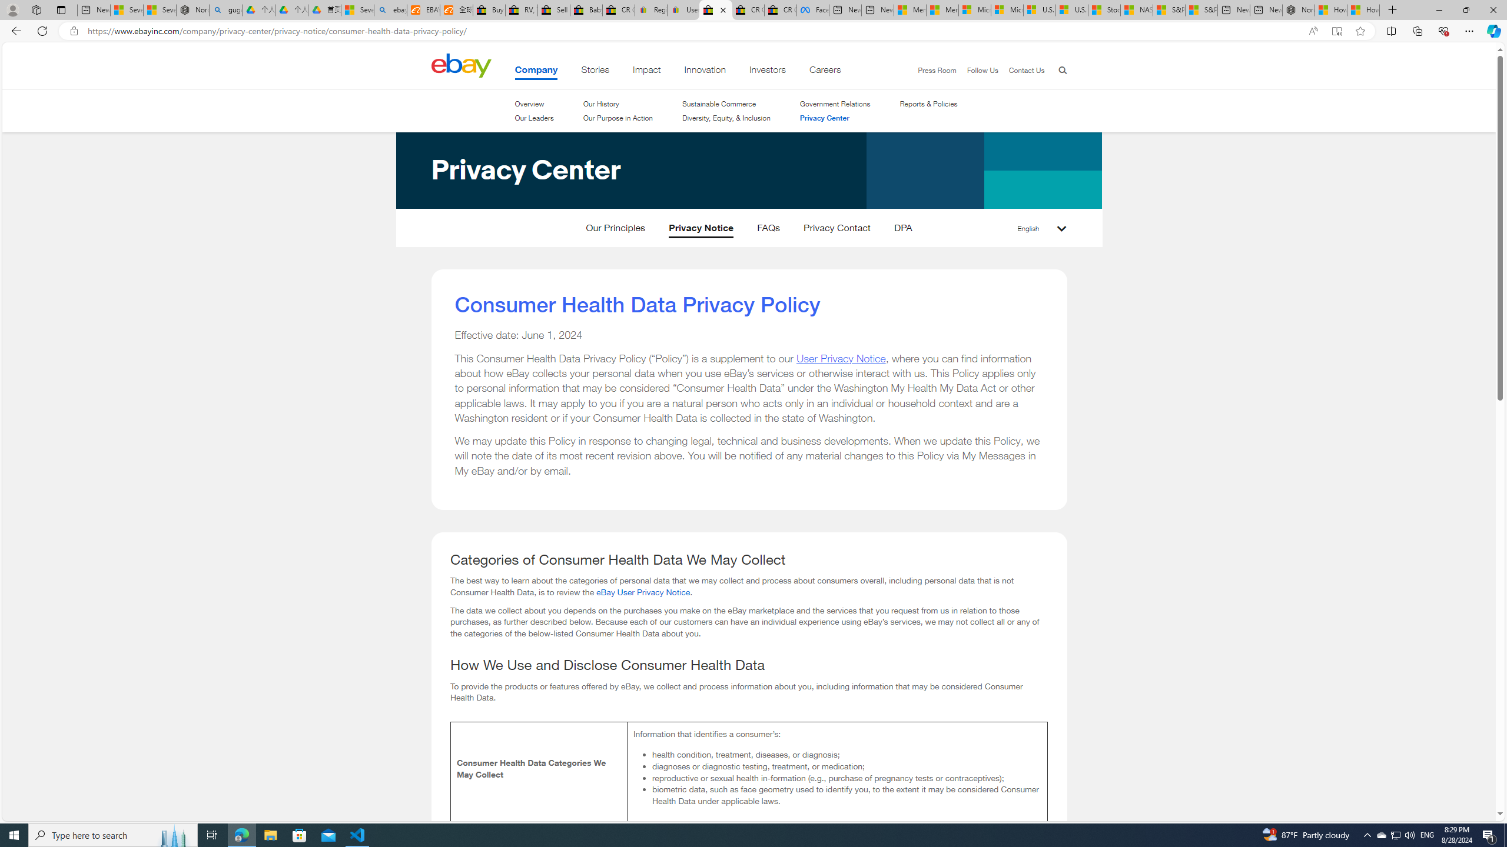 The height and width of the screenshot is (847, 1507). Describe the element at coordinates (845, 754) in the screenshot. I see `health condition, treatment, diseases, or diagnosis;` at that location.